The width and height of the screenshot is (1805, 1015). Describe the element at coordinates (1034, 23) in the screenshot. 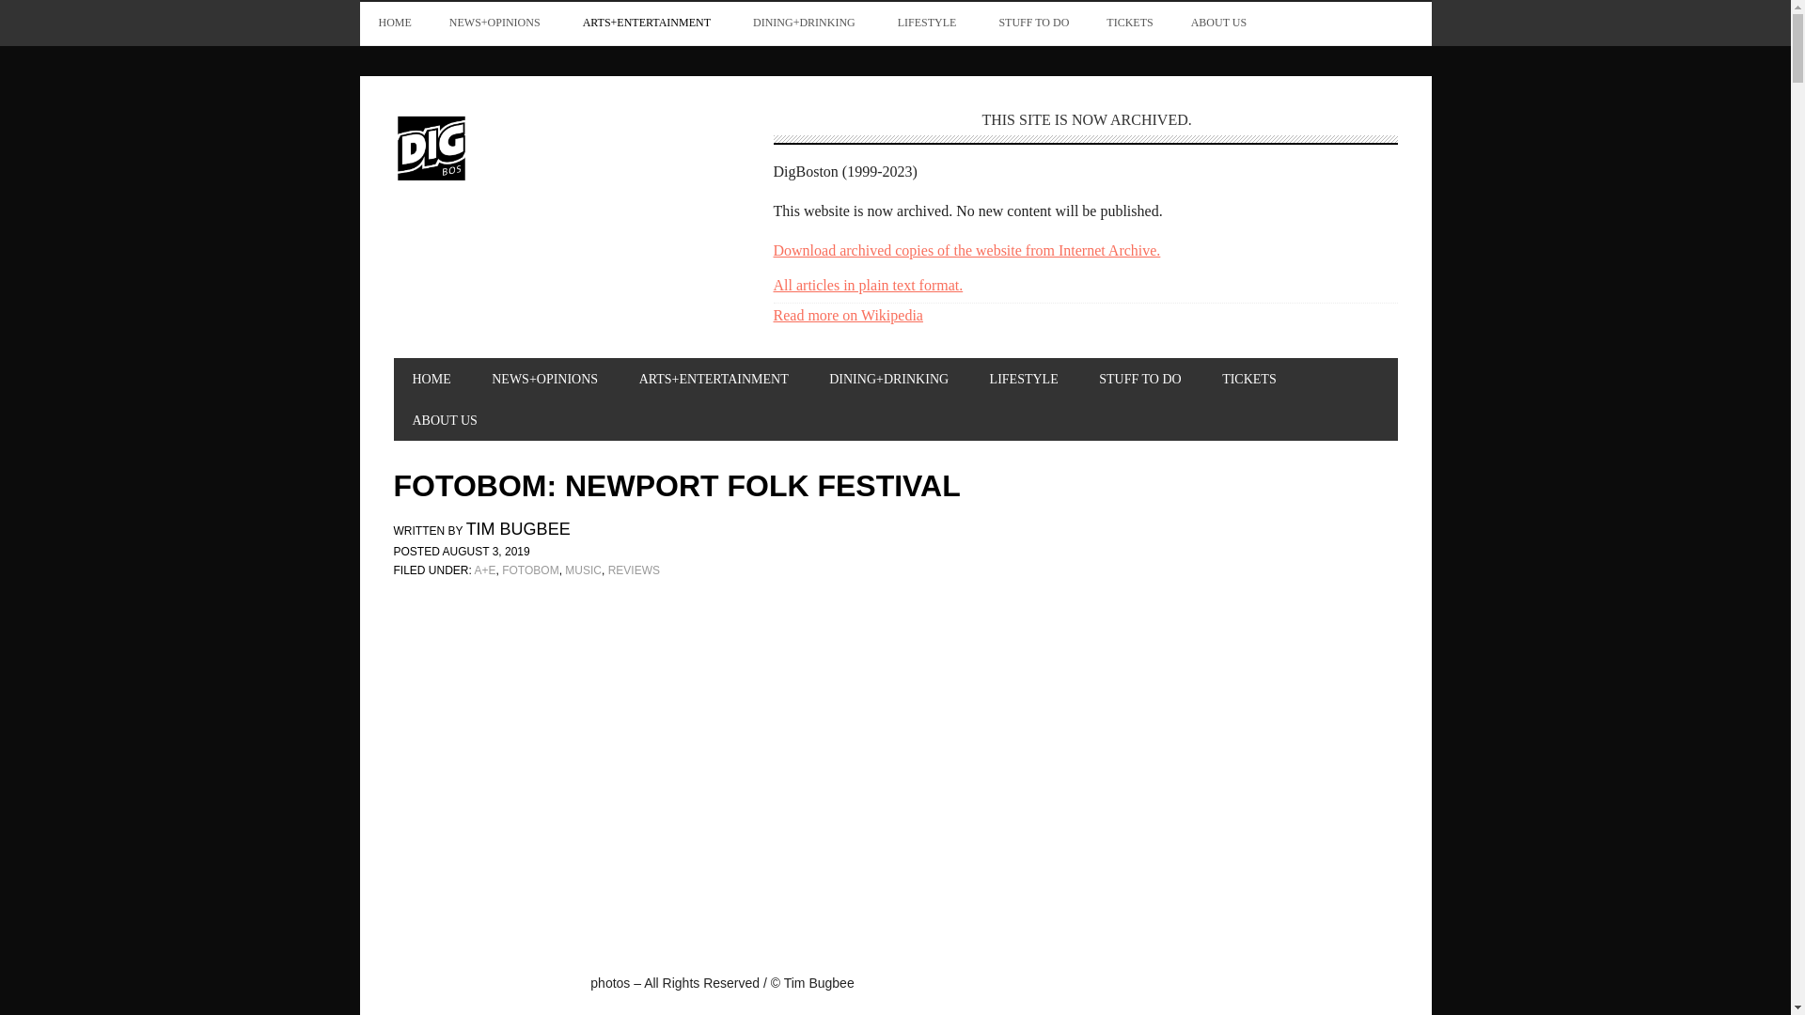

I see `STUFF TO DO` at that location.